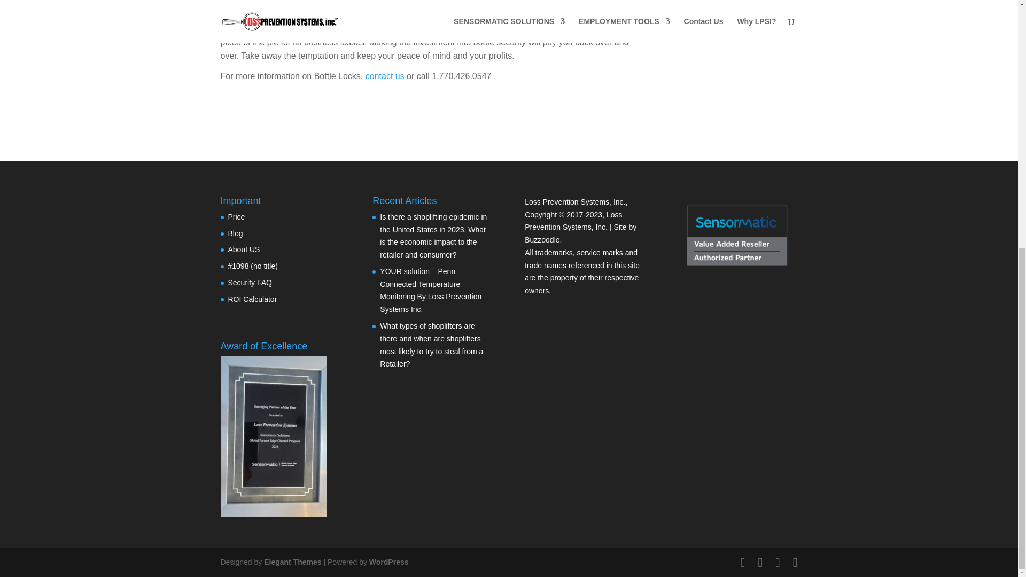 This screenshot has height=577, width=1026. I want to click on Price, so click(236, 217).